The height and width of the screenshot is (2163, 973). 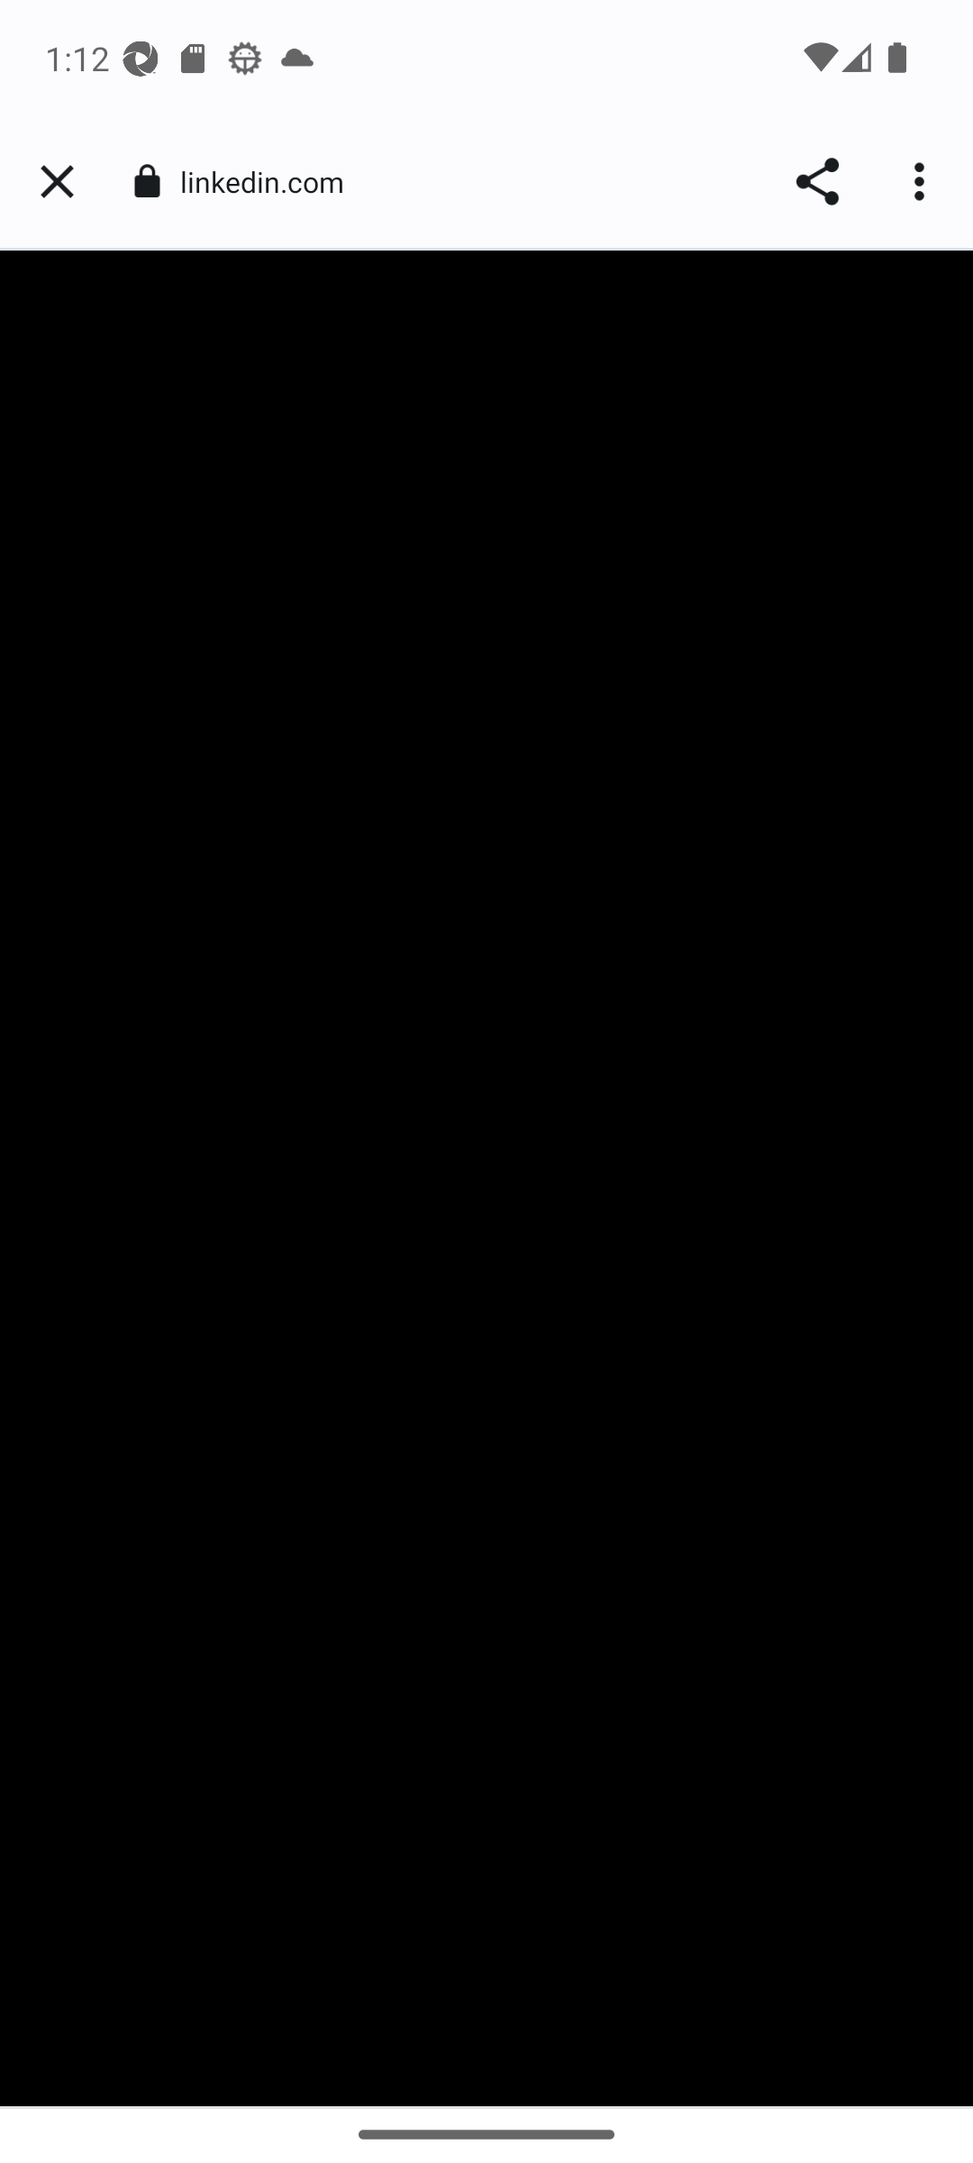 What do you see at coordinates (146, 181) in the screenshot?
I see `Connection is secure` at bounding box center [146, 181].